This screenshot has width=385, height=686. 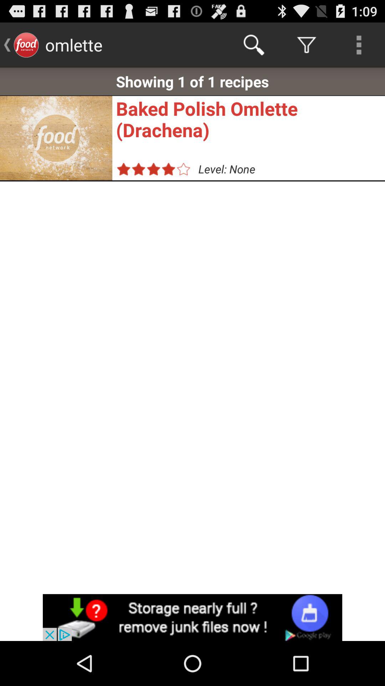 What do you see at coordinates (192, 617) in the screenshot?
I see `advertisement area` at bounding box center [192, 617].